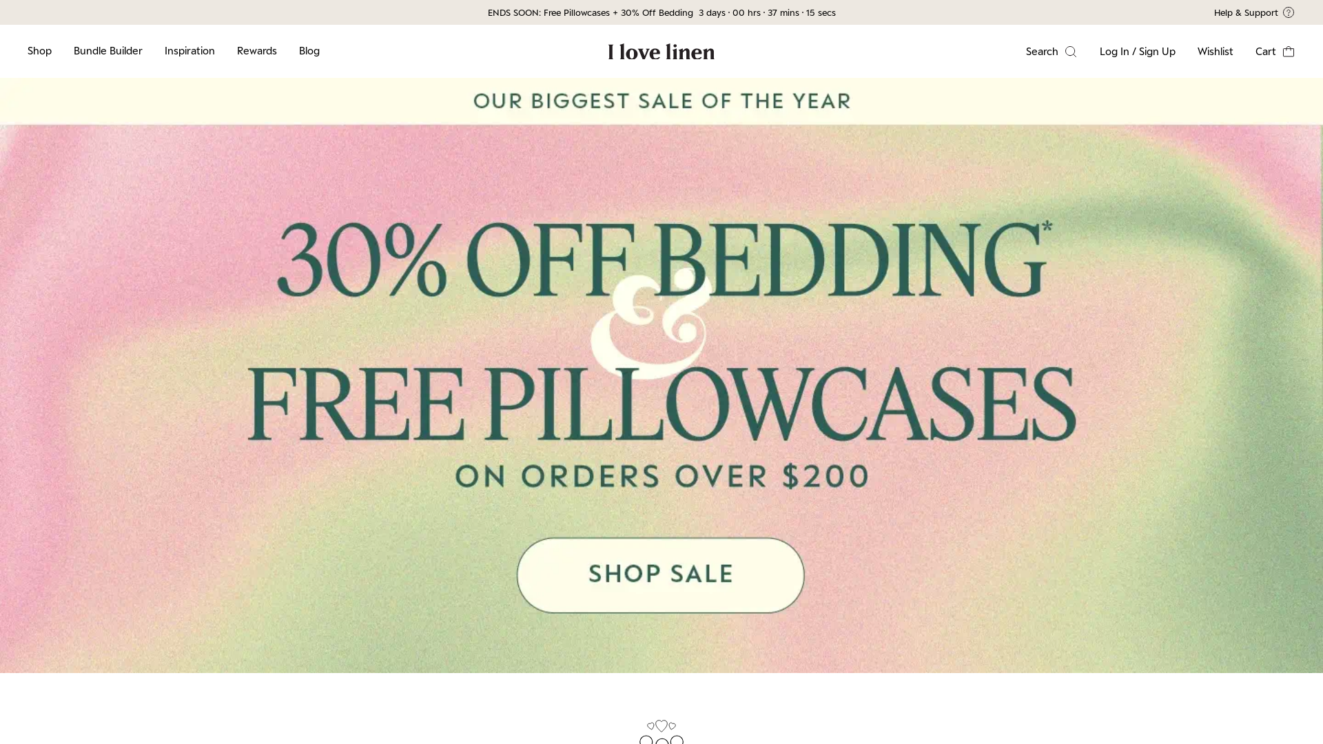 This screenshot has height=744, width=1323. Describe the element at coordinates (1052, 51) in the screenshot. I see `Search` at that location.